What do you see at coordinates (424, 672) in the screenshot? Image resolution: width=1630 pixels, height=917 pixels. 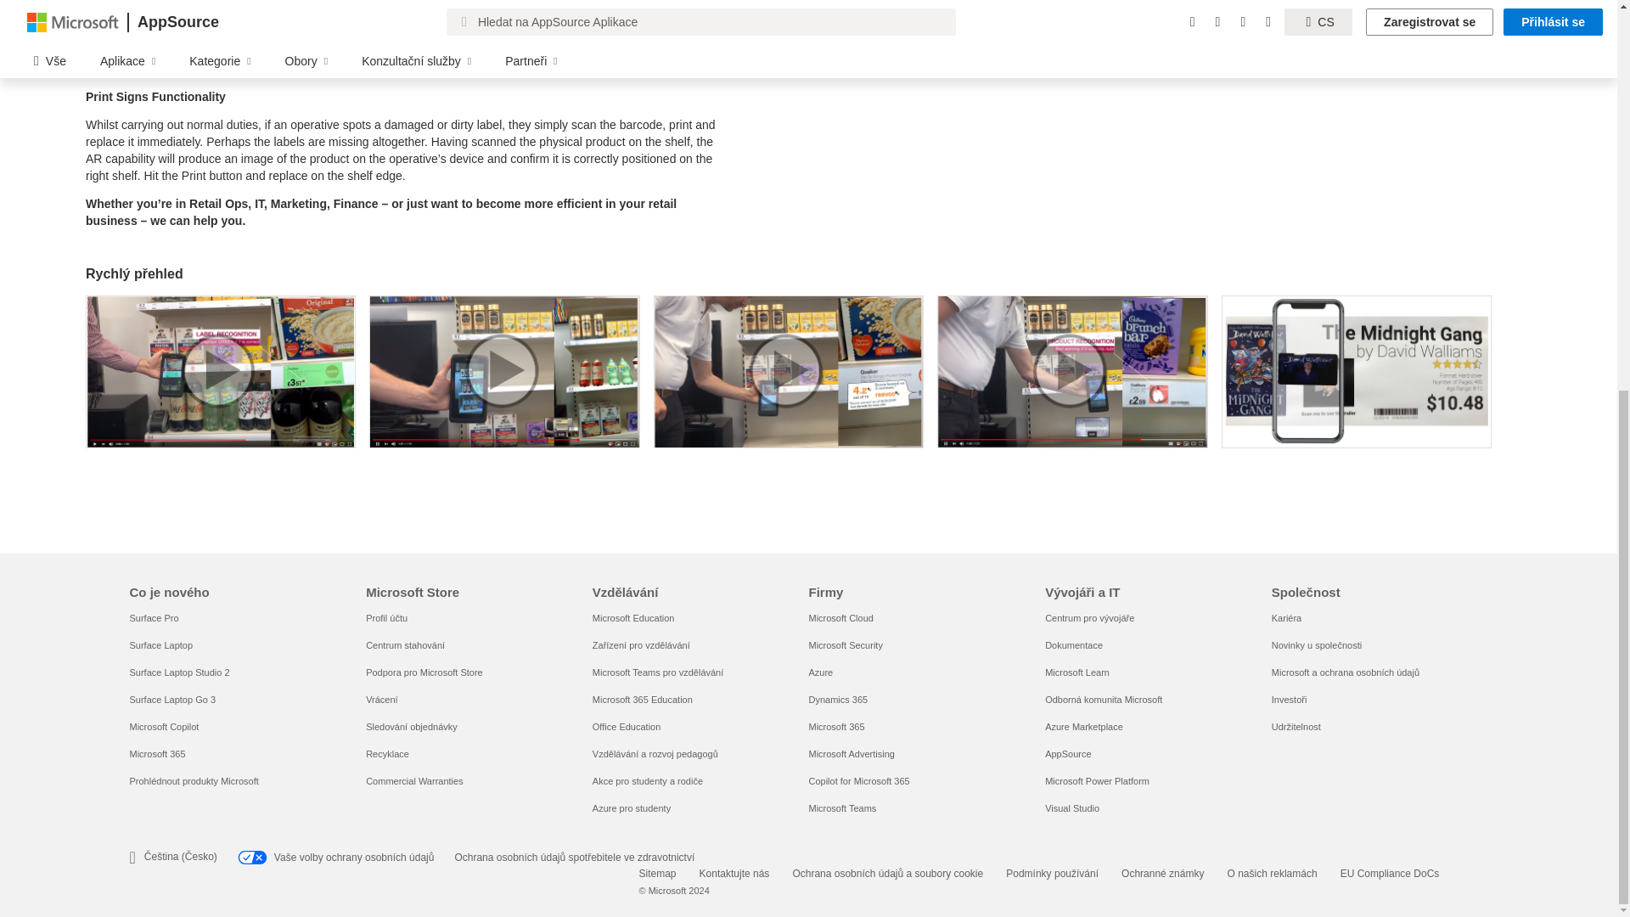 I see `Podpora pro Microsoft Store` at bounding box center [424, 672].